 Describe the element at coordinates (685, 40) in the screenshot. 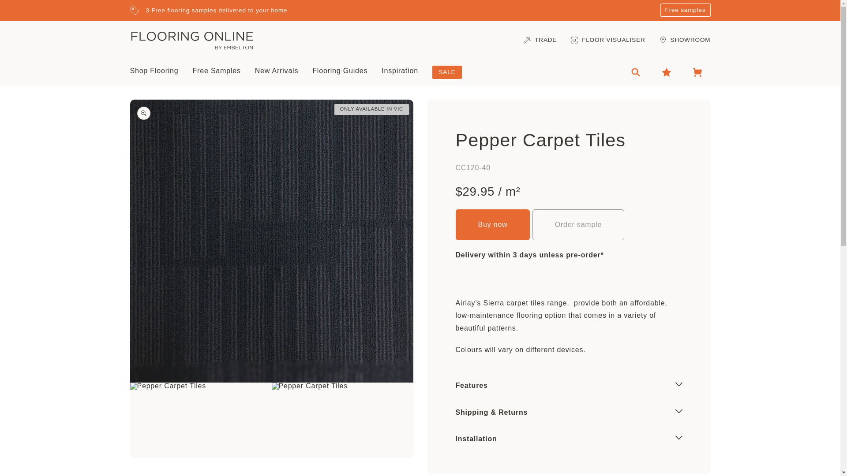

I see `SHOWROOM` at that location.